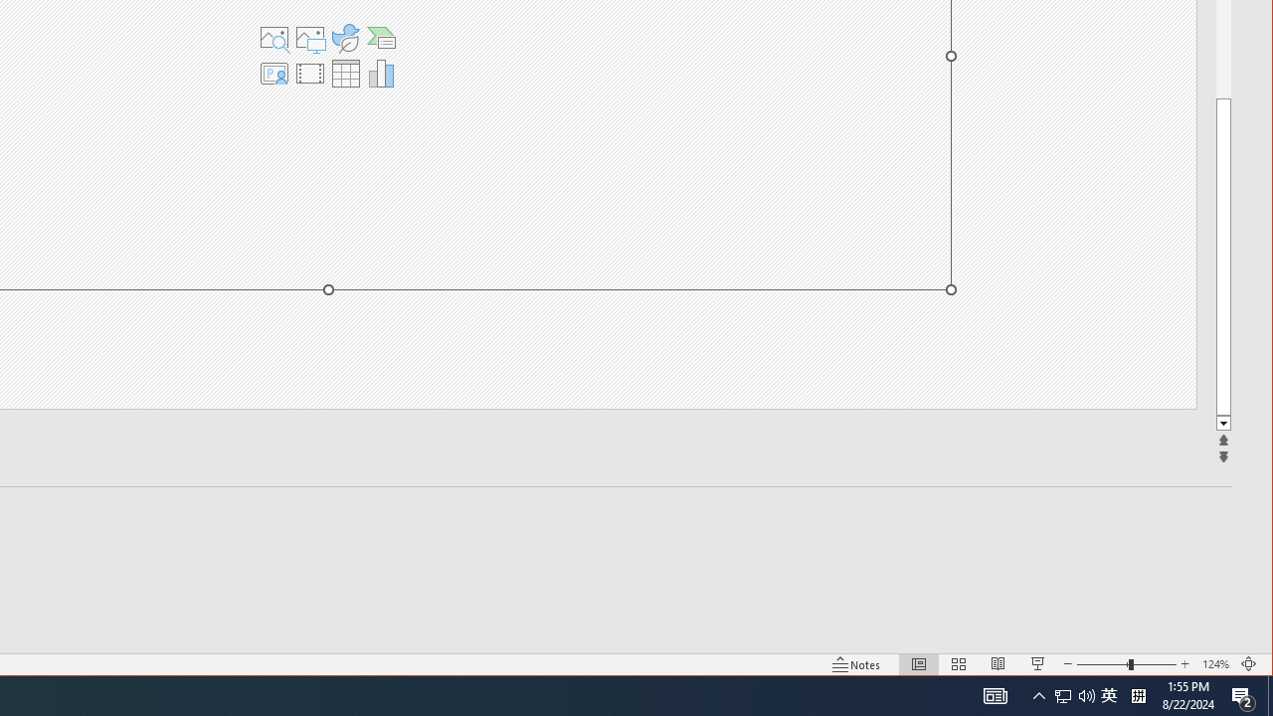 This screenshot has width=1273, height=716. I want to click on Insert a SmartArt Graphic, so click(382, 38).